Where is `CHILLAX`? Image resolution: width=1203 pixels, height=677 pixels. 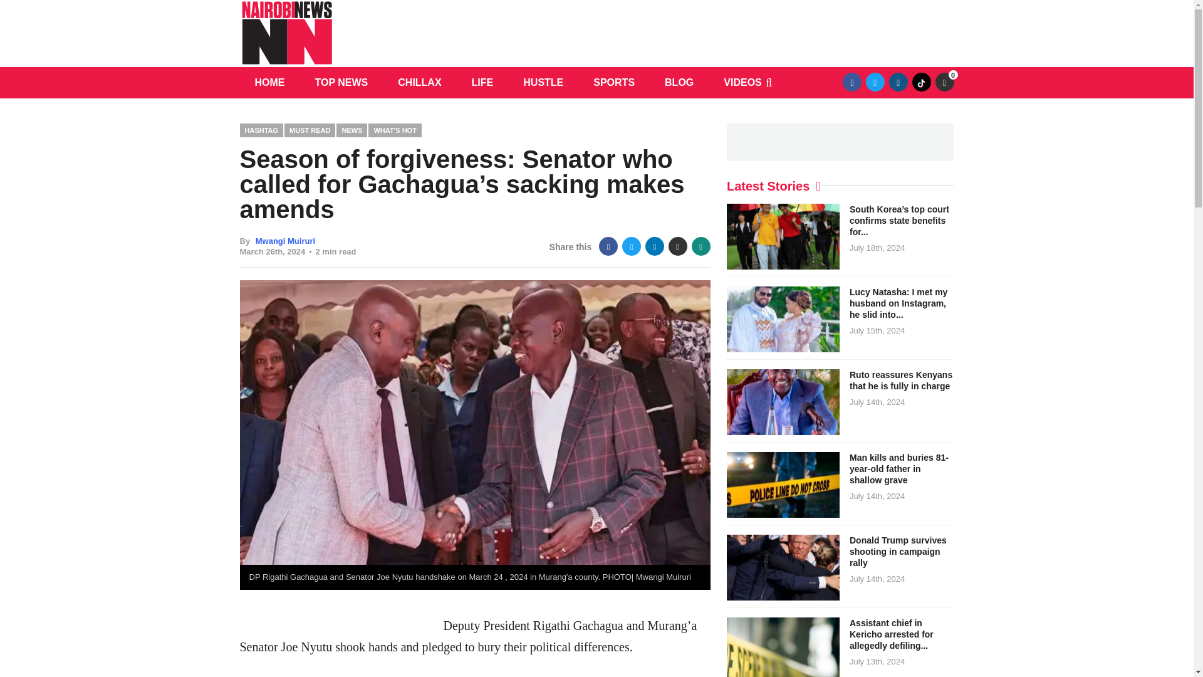 CHILLAX is located at coordinates (419, 82).